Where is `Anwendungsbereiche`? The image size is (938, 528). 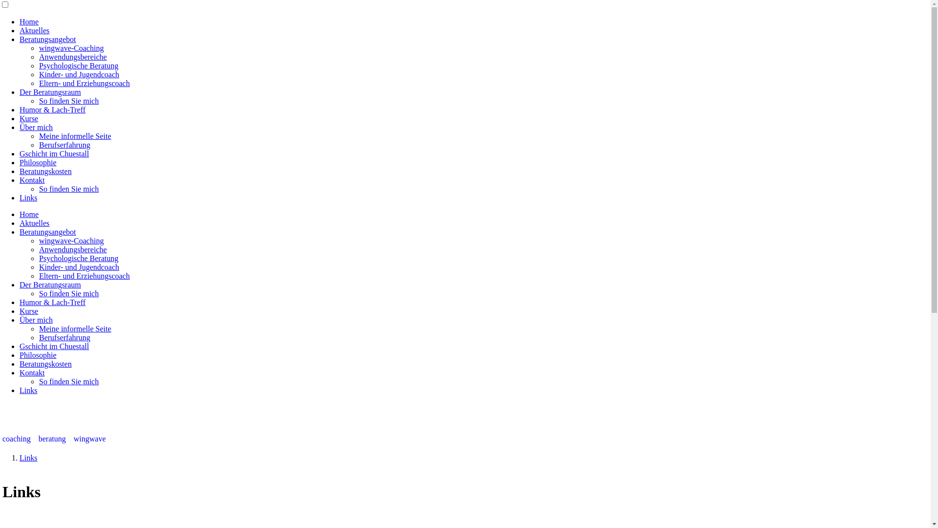 Anwendungsbereiche is located at coordinates (73, 57).